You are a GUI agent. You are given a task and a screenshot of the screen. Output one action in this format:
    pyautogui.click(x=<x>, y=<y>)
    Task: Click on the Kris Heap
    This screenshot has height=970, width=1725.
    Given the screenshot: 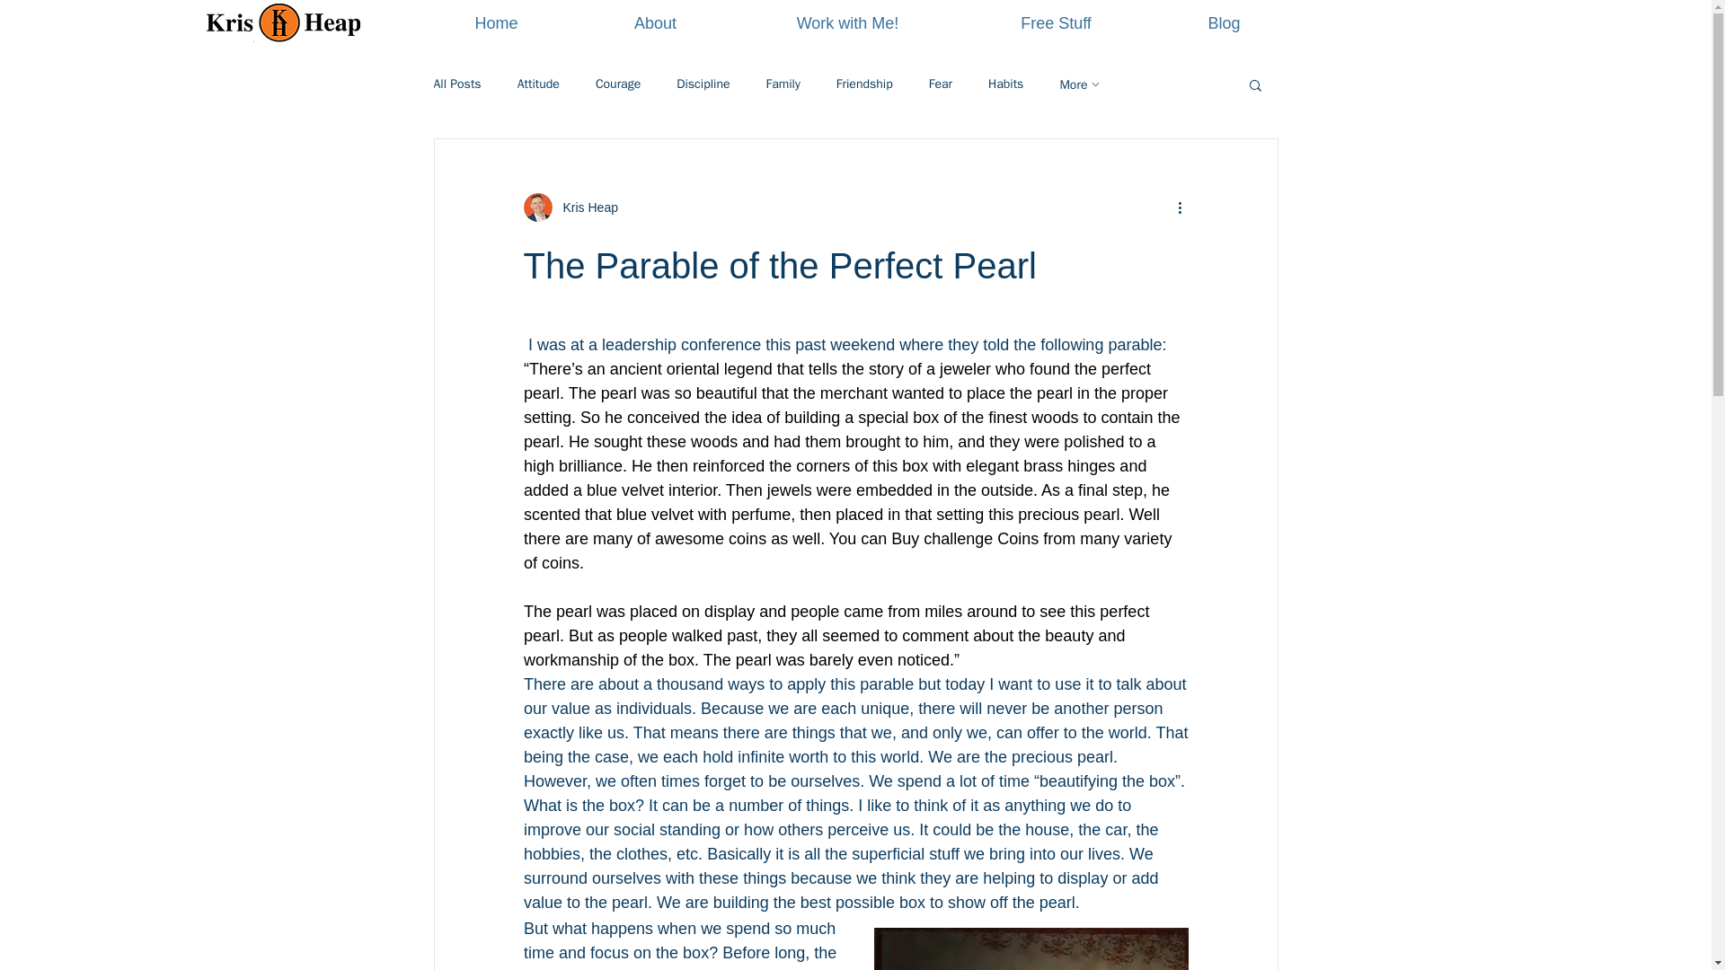 What is the action you would take?
    pyautogui.click(x=584, y=207)
    